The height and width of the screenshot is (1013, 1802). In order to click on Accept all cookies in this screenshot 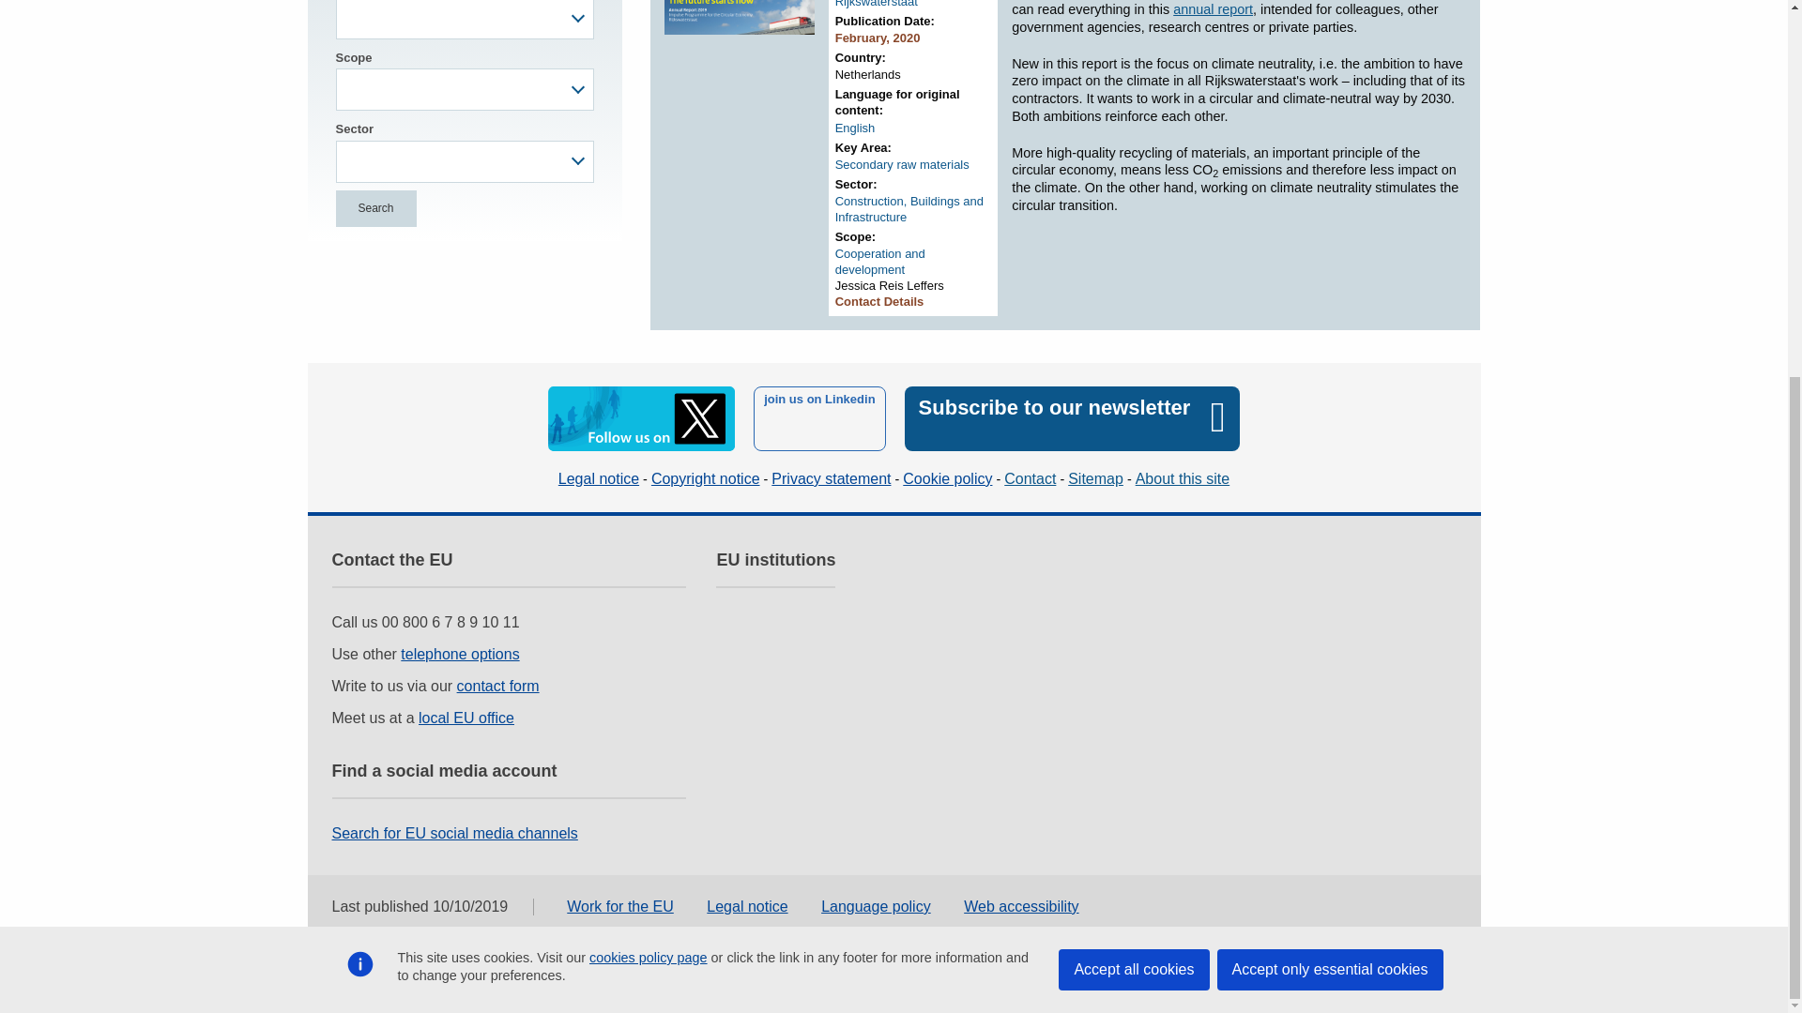, I will do `click(1134, 378)`.